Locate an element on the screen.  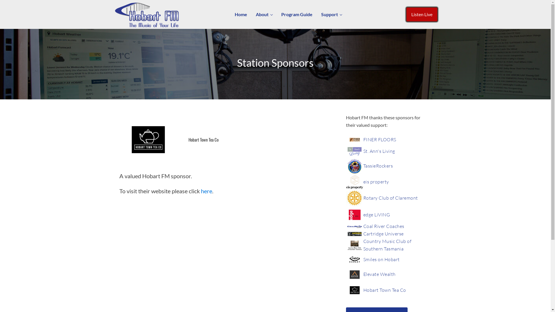
Program Guide is located at coordinates (297, 14).